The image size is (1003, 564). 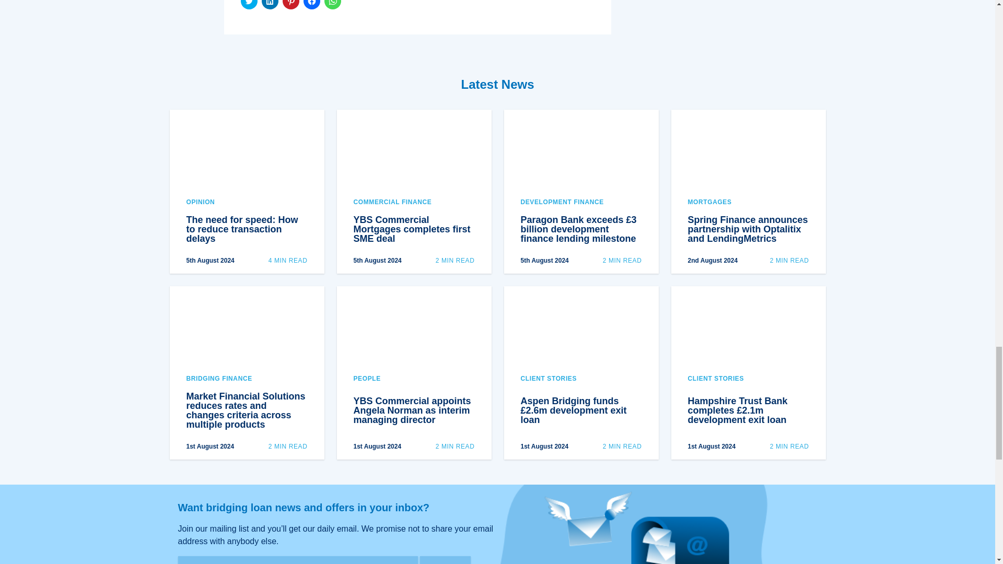 I want to click on Click to share on Pinterest, so click(x=290, y=5).